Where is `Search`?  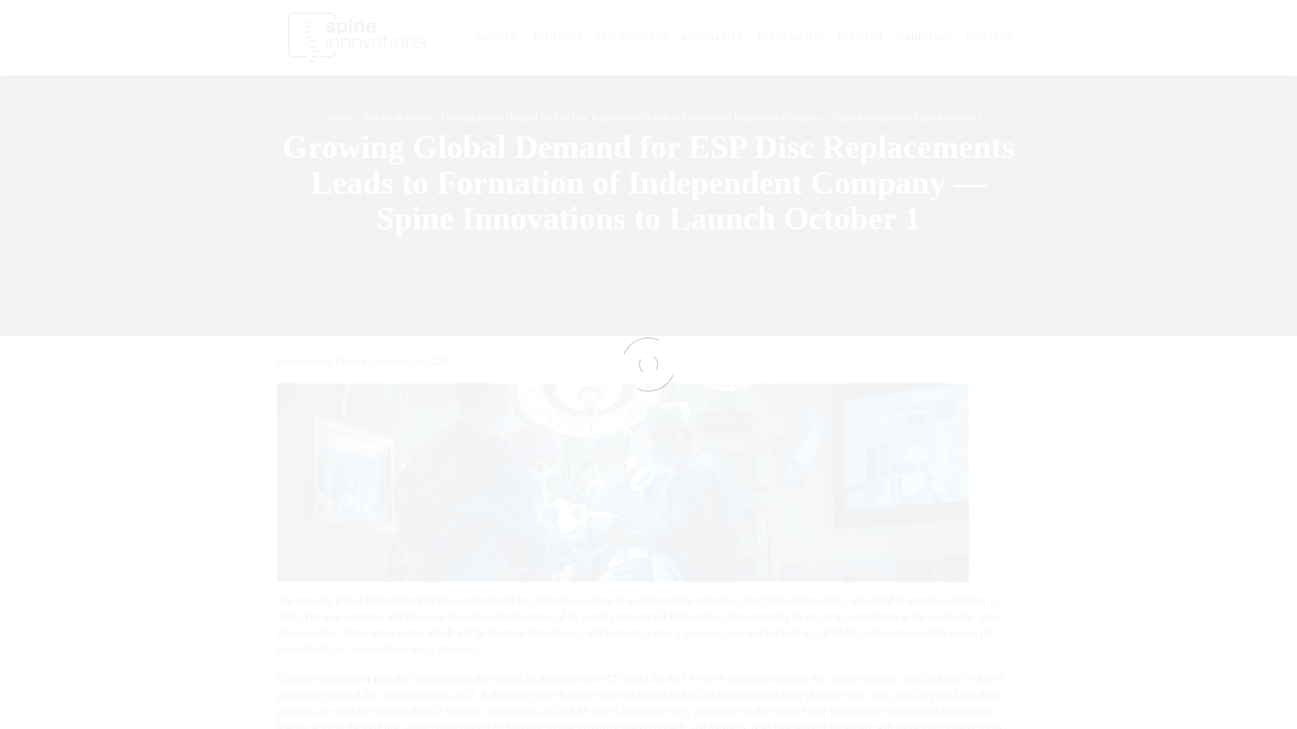
Search is located at coordinates (1240, 36).